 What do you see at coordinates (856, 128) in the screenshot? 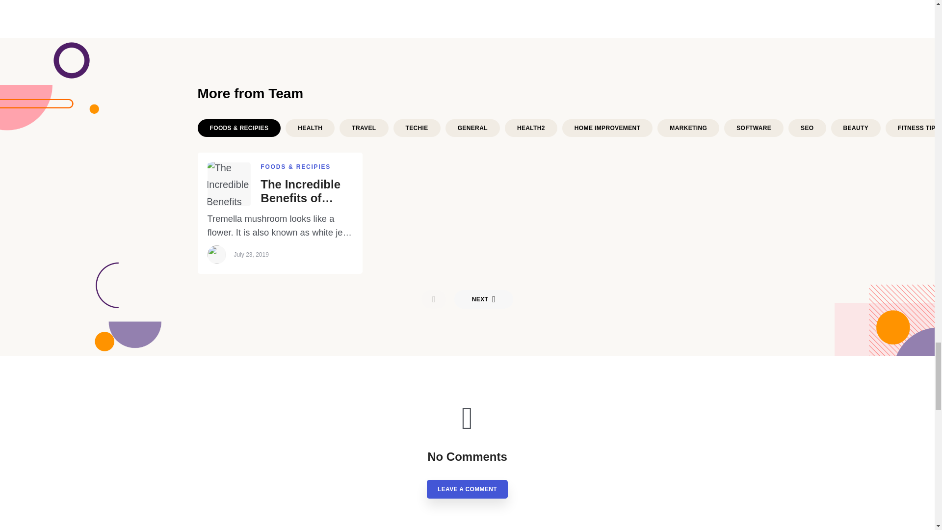
I see `BEAUTY` at bounding box center [856, 128].